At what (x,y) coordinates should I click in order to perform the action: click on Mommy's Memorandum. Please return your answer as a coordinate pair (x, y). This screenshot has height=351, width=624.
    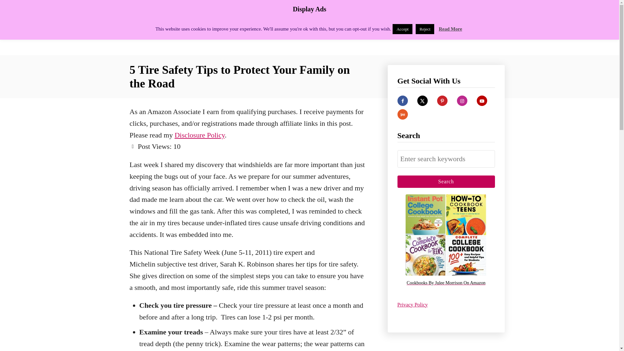
    Looking at the image, I should click on (186, 27).